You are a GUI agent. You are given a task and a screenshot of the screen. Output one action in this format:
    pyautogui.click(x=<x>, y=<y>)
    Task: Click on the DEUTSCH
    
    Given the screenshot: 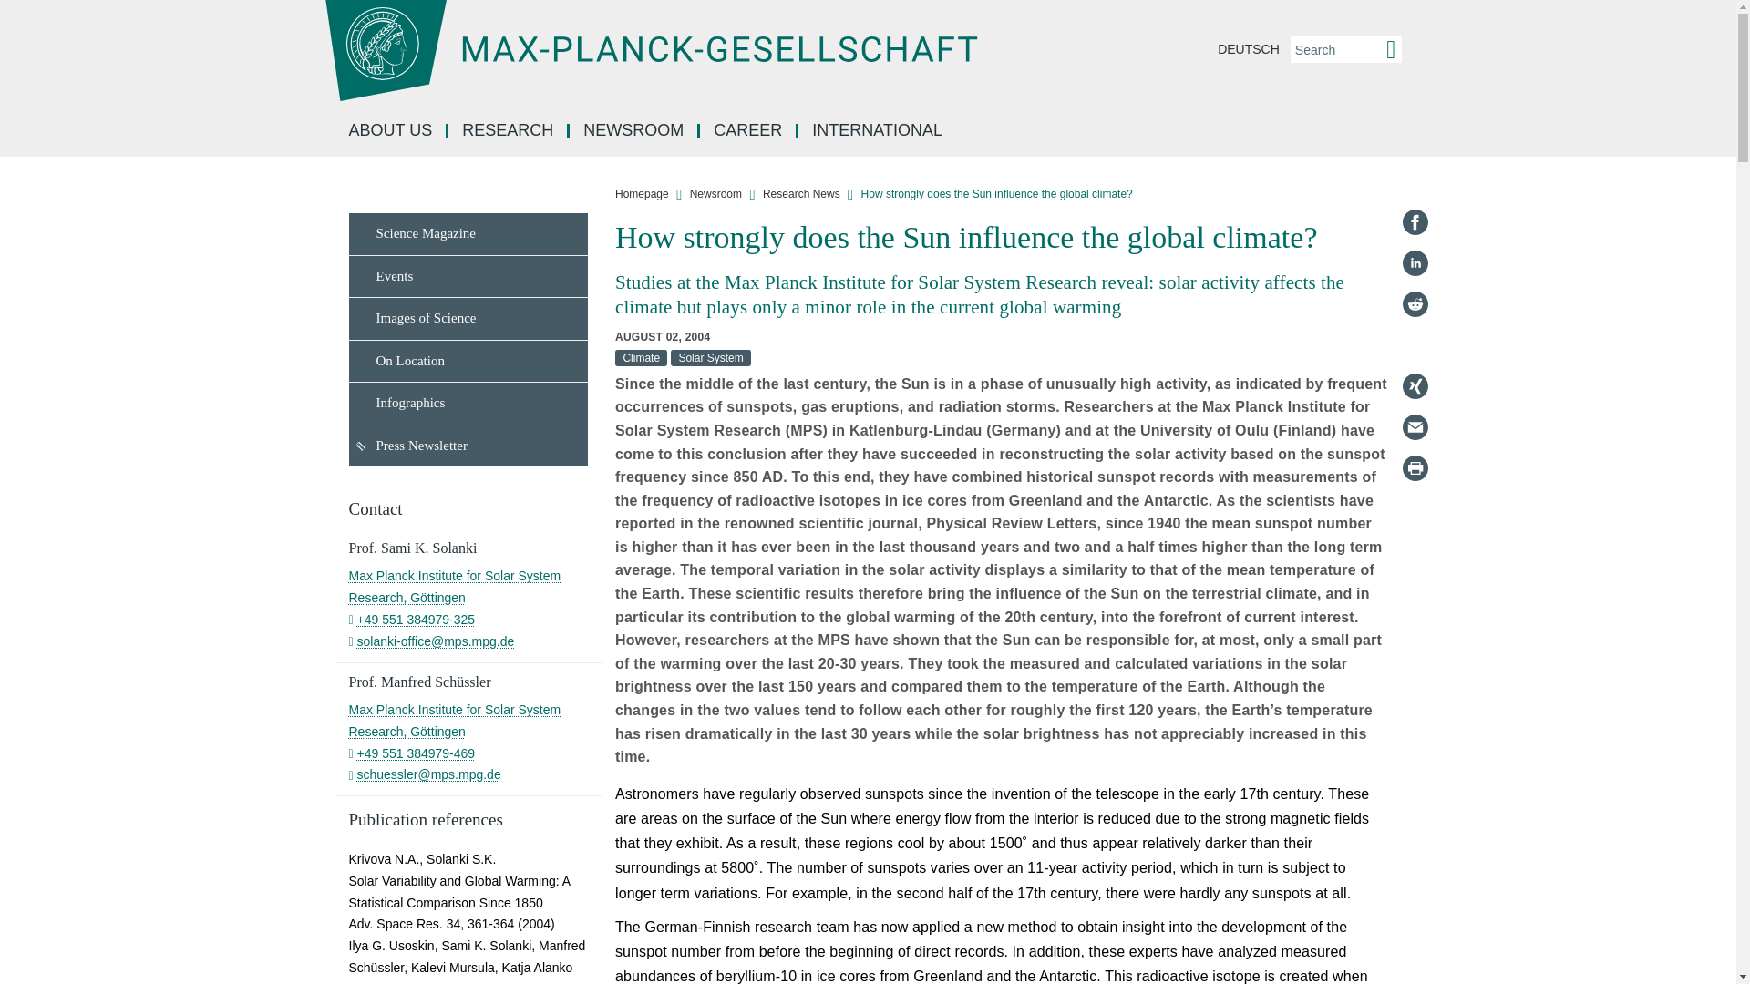 What is the action you would take?
    pyautogui.click(x=1249, y=49)
    